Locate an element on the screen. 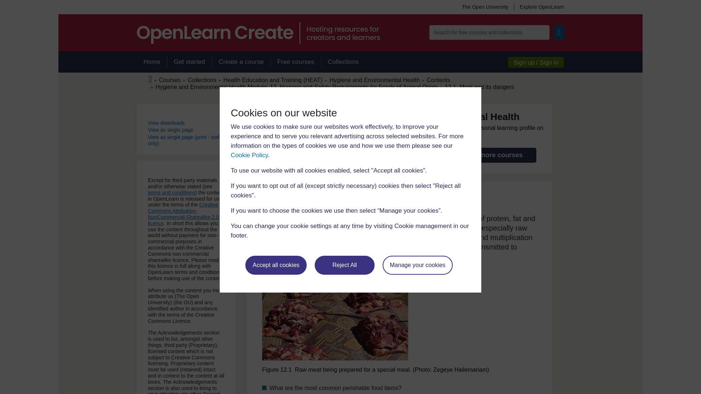 Image resolution: width=701 pixels, height=394 pixels. Get started is located at coordinates (189, 62).